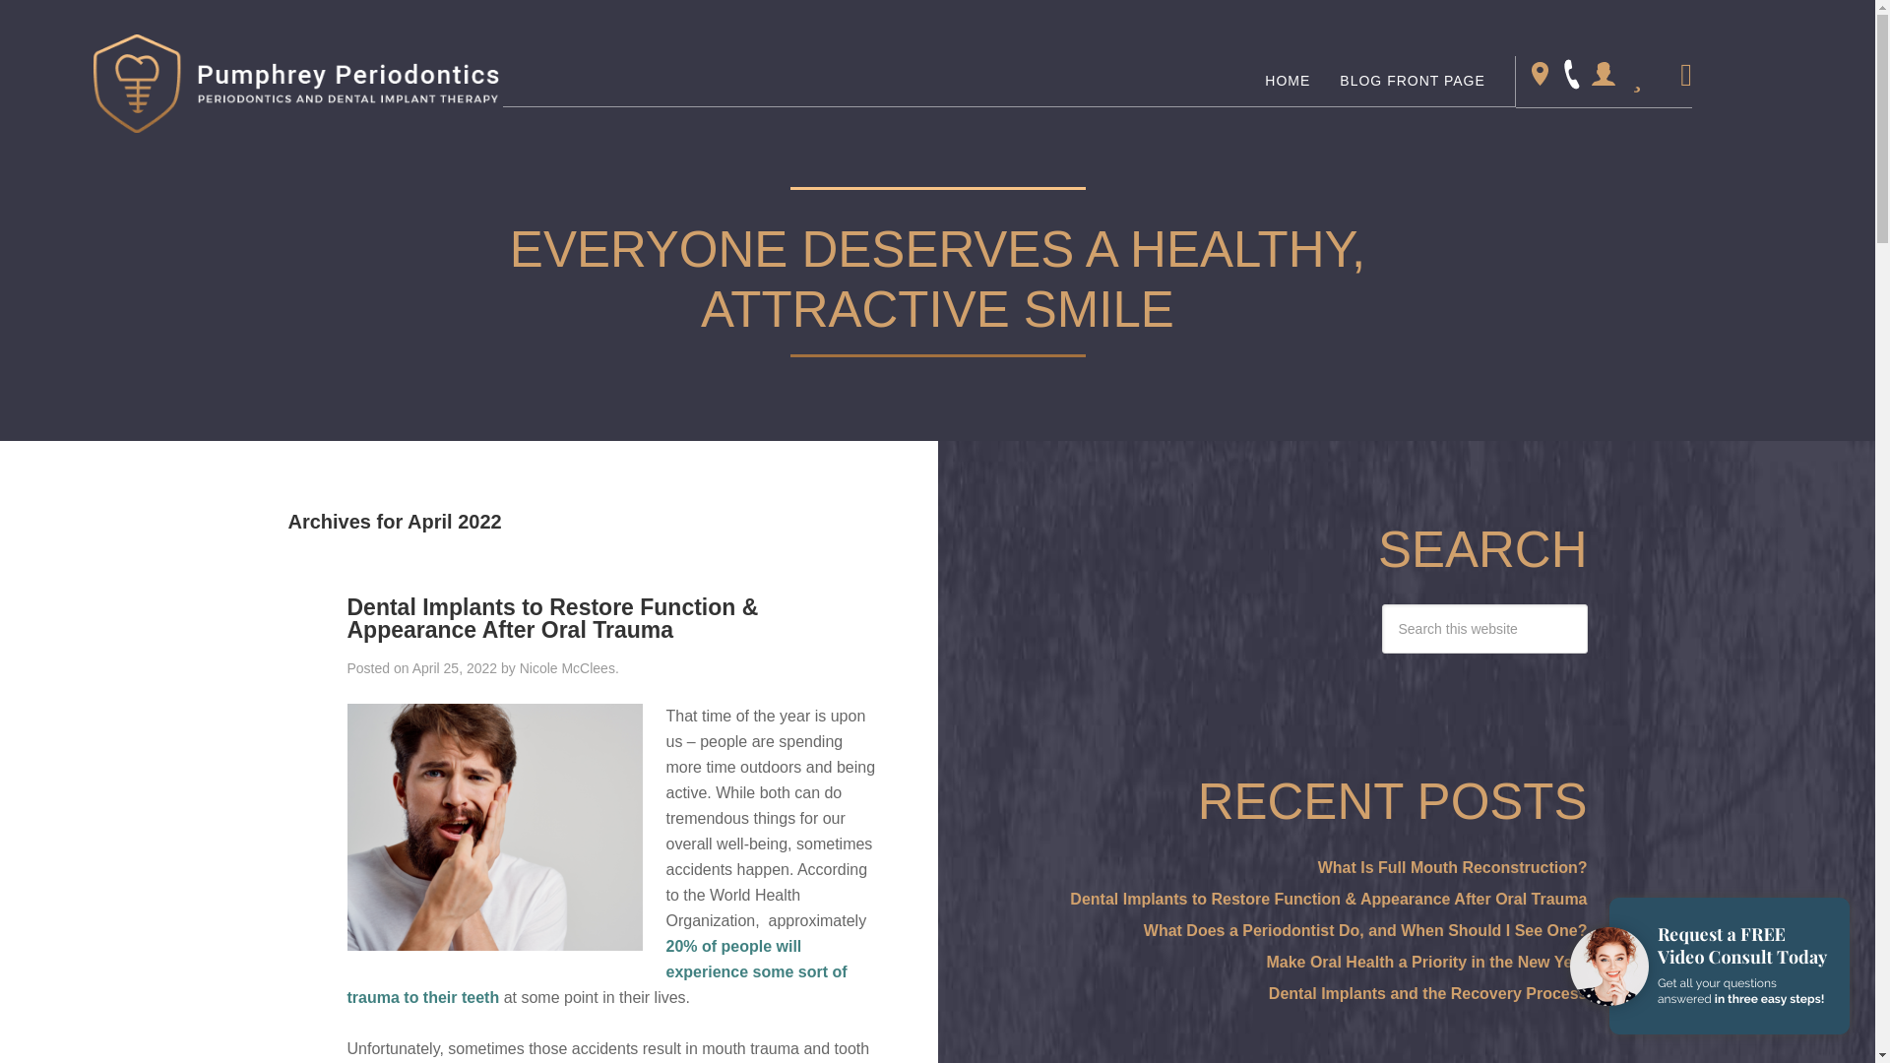 The width and height of the screenshot is (1890, 1063). What do you see at coordinates (1452, 866) in the screenshot?
I see `What Is Full Mouth Reconstruction?` at bounding box center [1452, 866].